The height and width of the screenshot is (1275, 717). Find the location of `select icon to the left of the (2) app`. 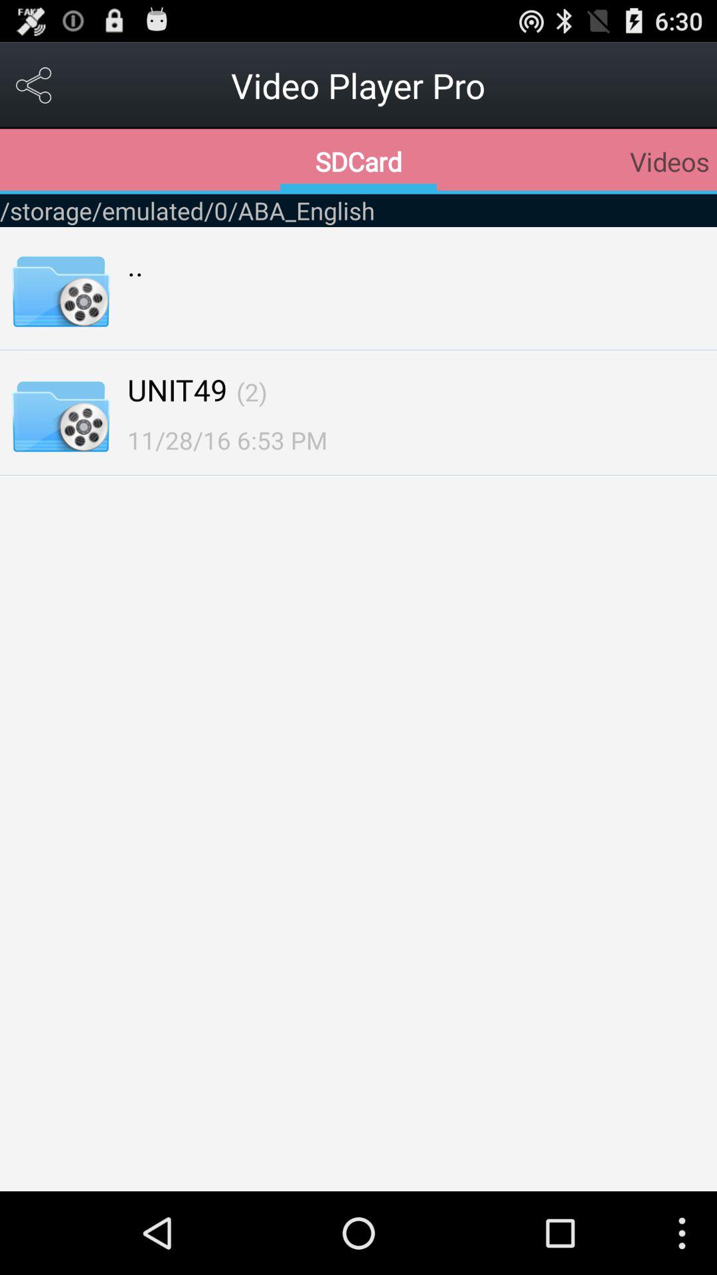

select icon to the left of the (2) app is located at coordinates (177, 389).